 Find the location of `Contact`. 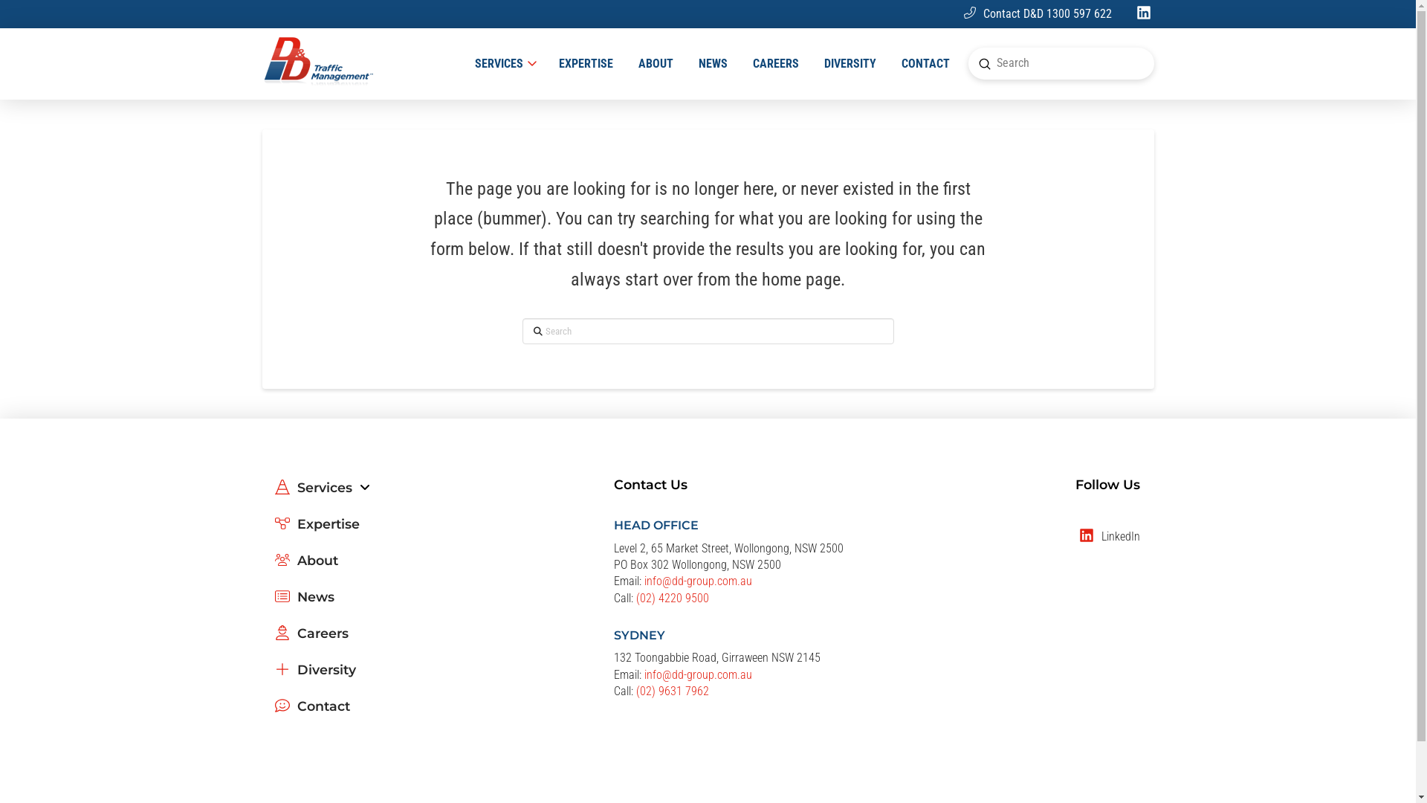

Contact is located at coordinates (312, 712).